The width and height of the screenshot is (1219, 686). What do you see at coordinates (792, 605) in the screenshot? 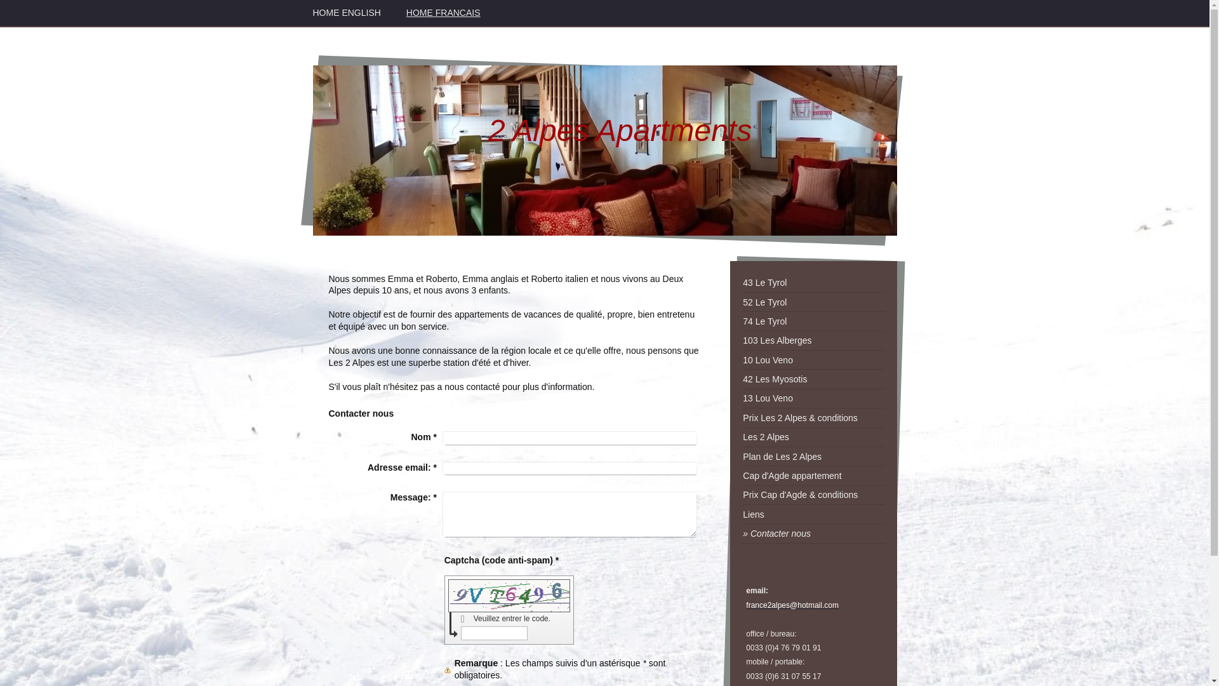
I see `france2alpes@hotmail.com` at bounding box center [792, 605].